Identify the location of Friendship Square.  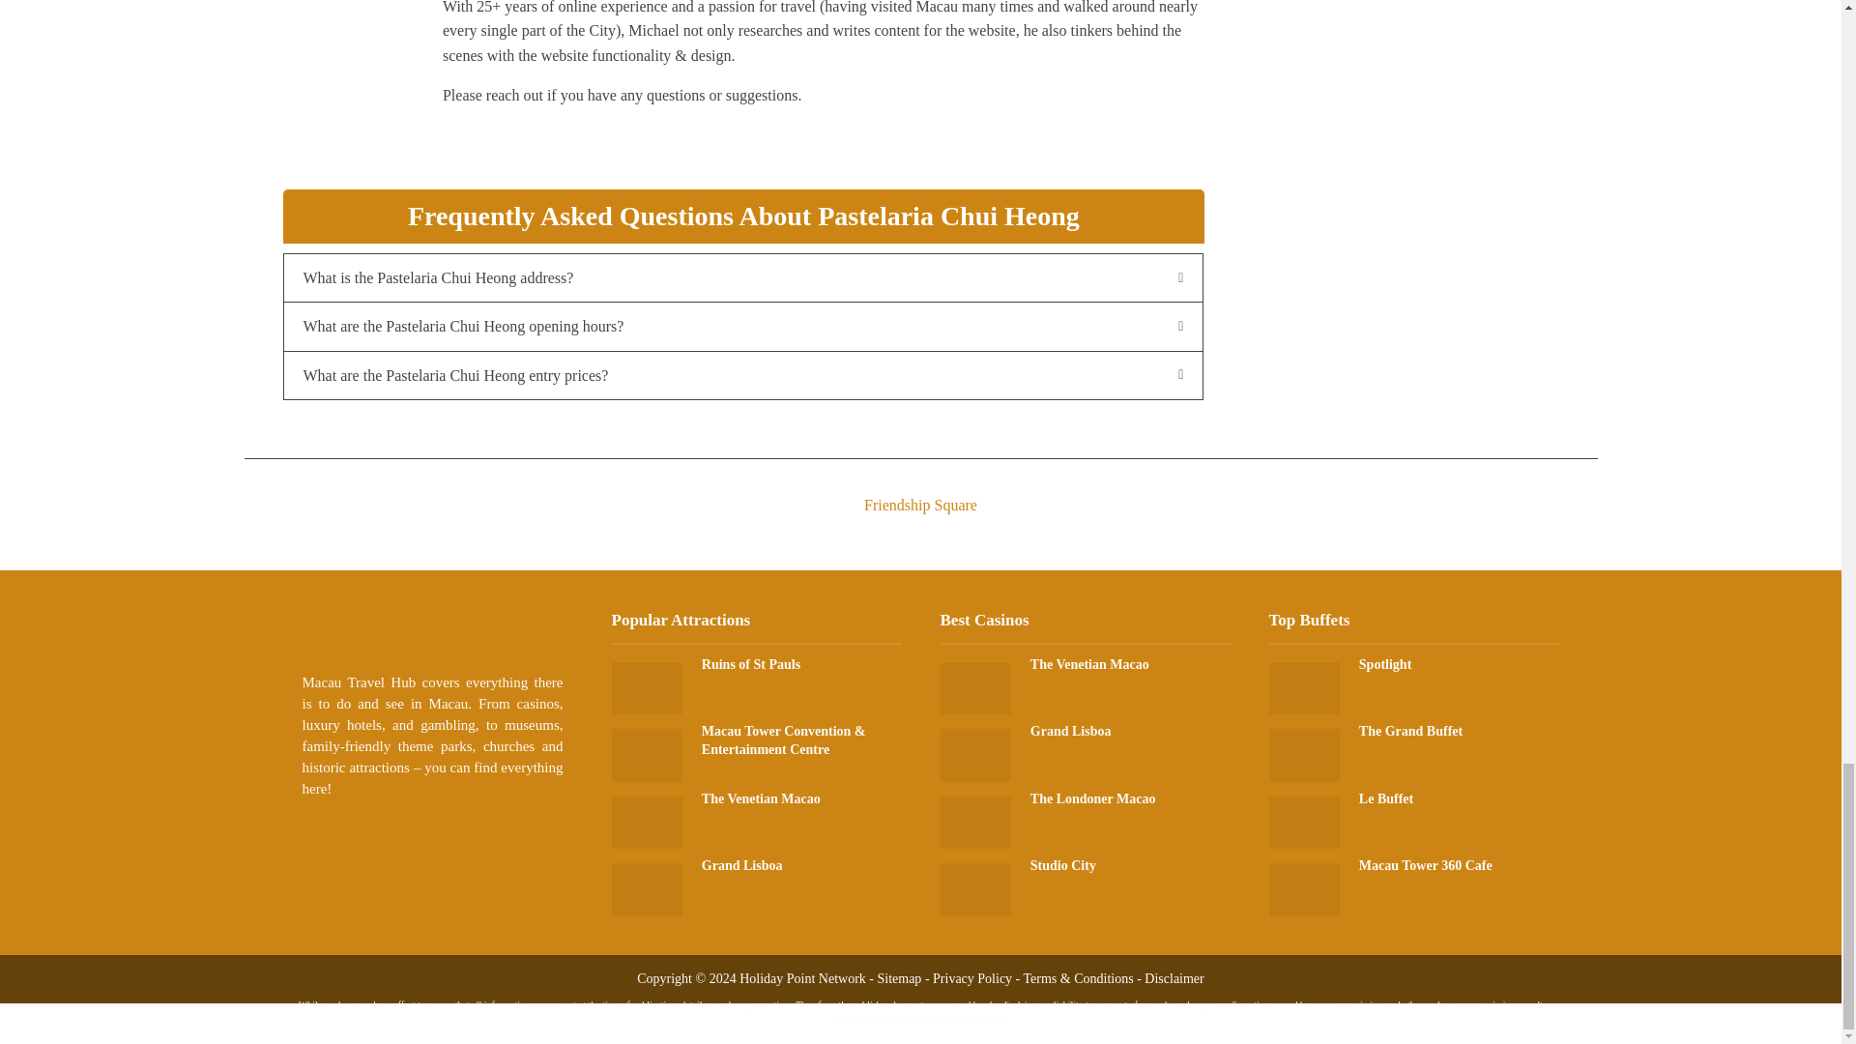
(919, 487).